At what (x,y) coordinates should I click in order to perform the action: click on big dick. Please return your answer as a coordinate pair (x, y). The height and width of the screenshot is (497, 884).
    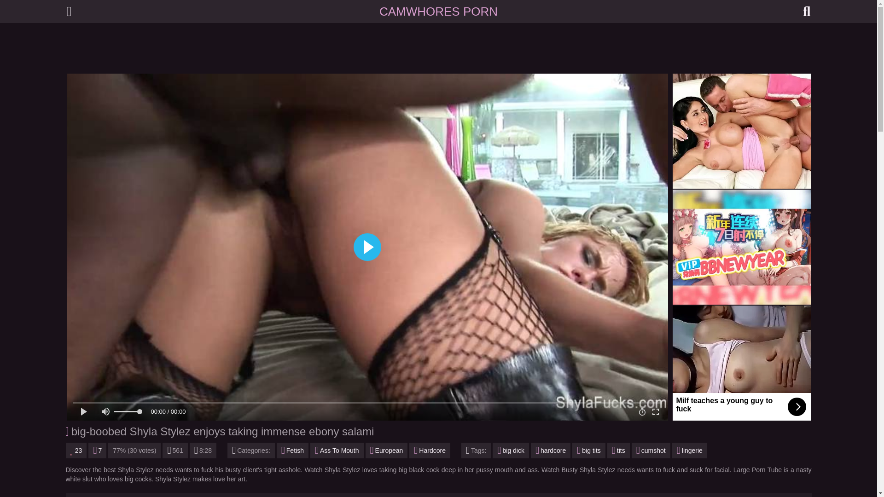
    Looking at the image, I should click on (510, 450).